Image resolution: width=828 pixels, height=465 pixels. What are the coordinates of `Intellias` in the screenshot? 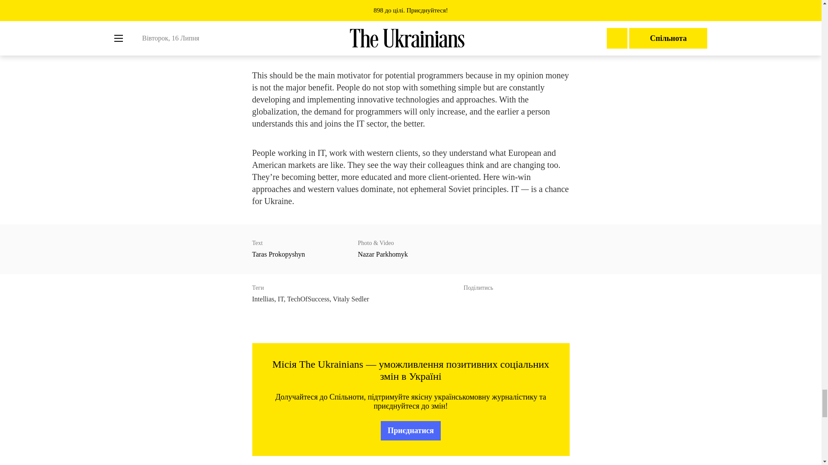 It's located at (263, 299).